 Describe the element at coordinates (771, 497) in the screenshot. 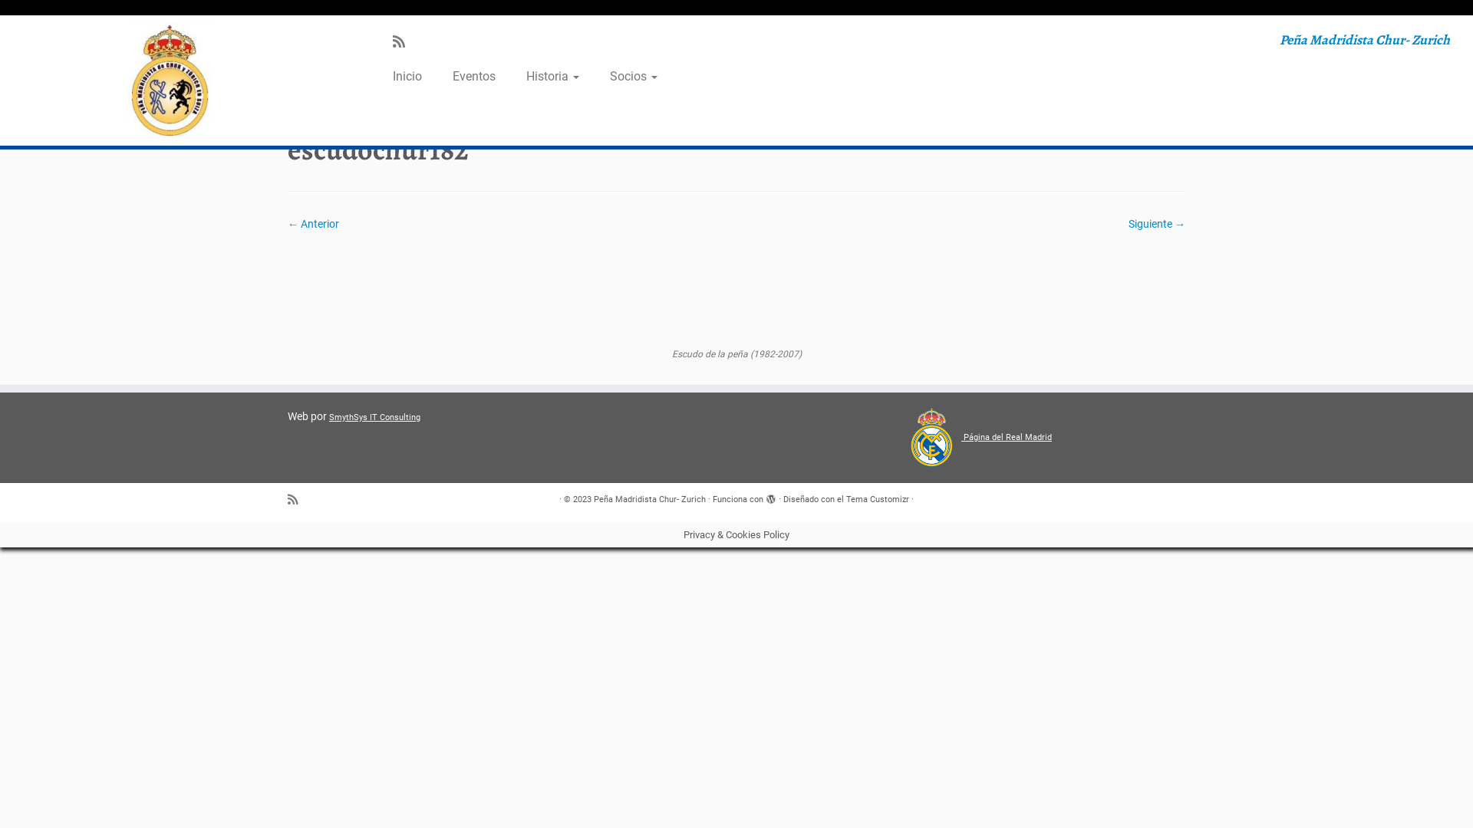

I see `Funciona con WordPress` at that location.